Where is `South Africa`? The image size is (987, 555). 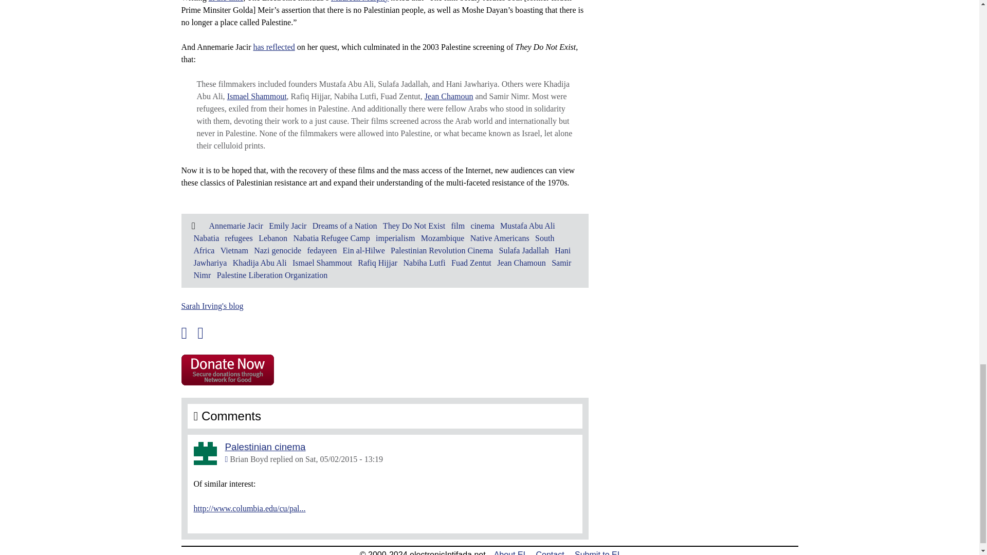
South Africa is located at coordinates (373, 244).